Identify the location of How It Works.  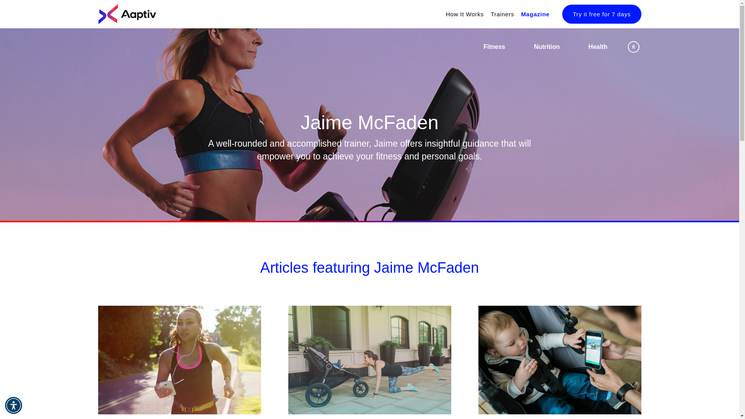
(462, 14).